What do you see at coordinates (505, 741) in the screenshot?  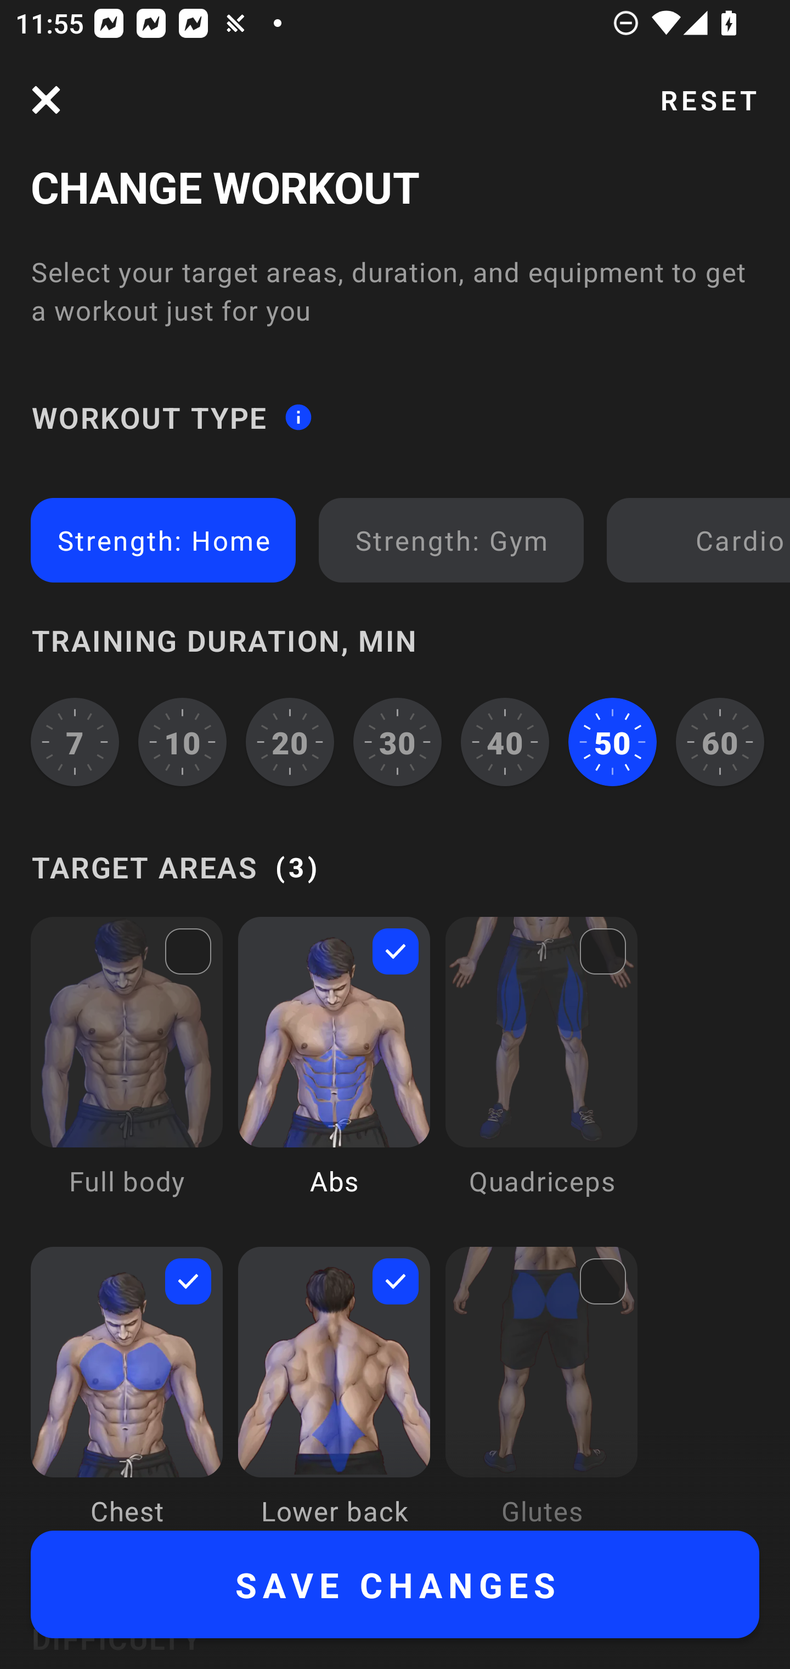 I see `40` at bounding box center [505, 741].